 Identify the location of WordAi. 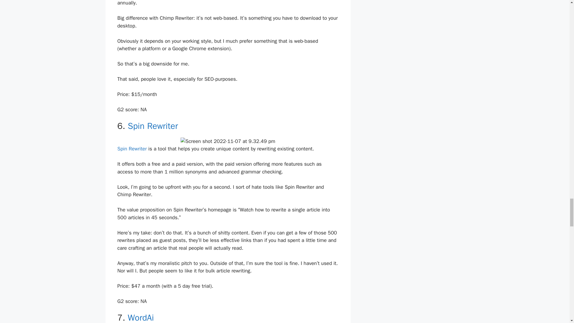
(141, 318).